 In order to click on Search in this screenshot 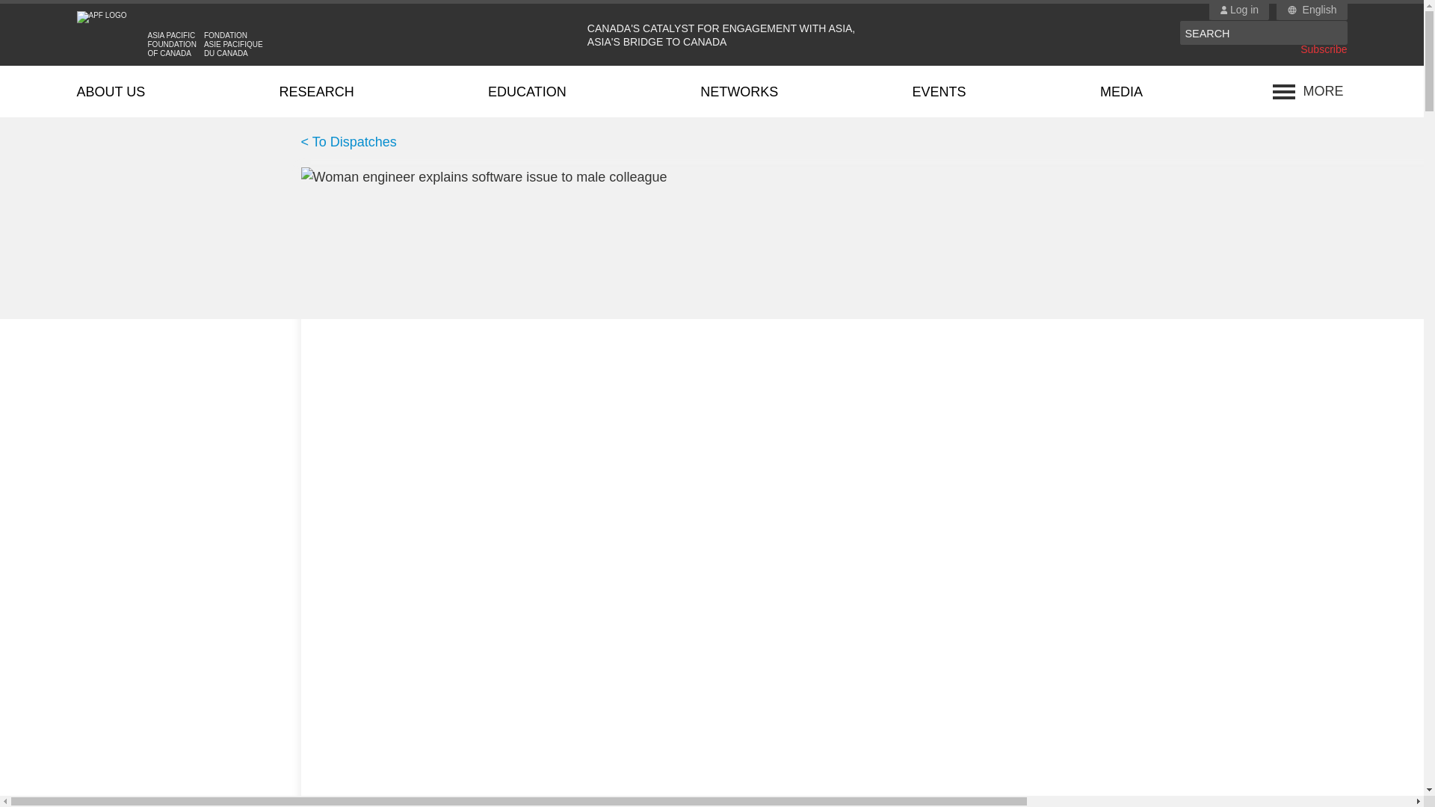, I will do `click(1335, 33)`.